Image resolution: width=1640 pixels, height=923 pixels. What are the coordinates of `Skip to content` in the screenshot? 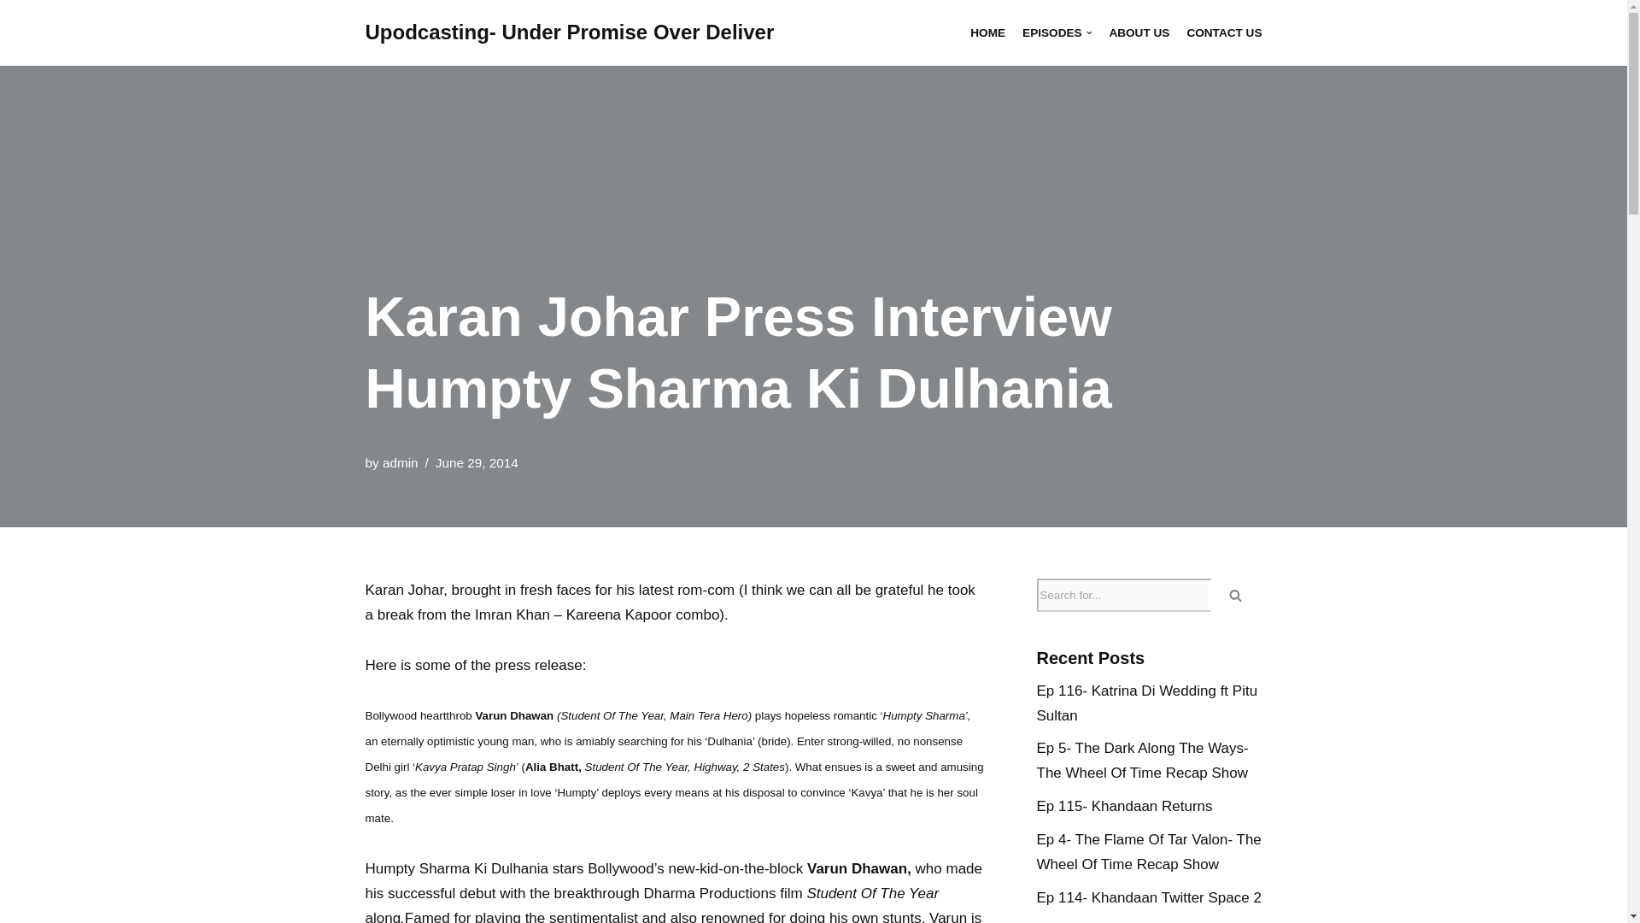 It's located at (13, 36).